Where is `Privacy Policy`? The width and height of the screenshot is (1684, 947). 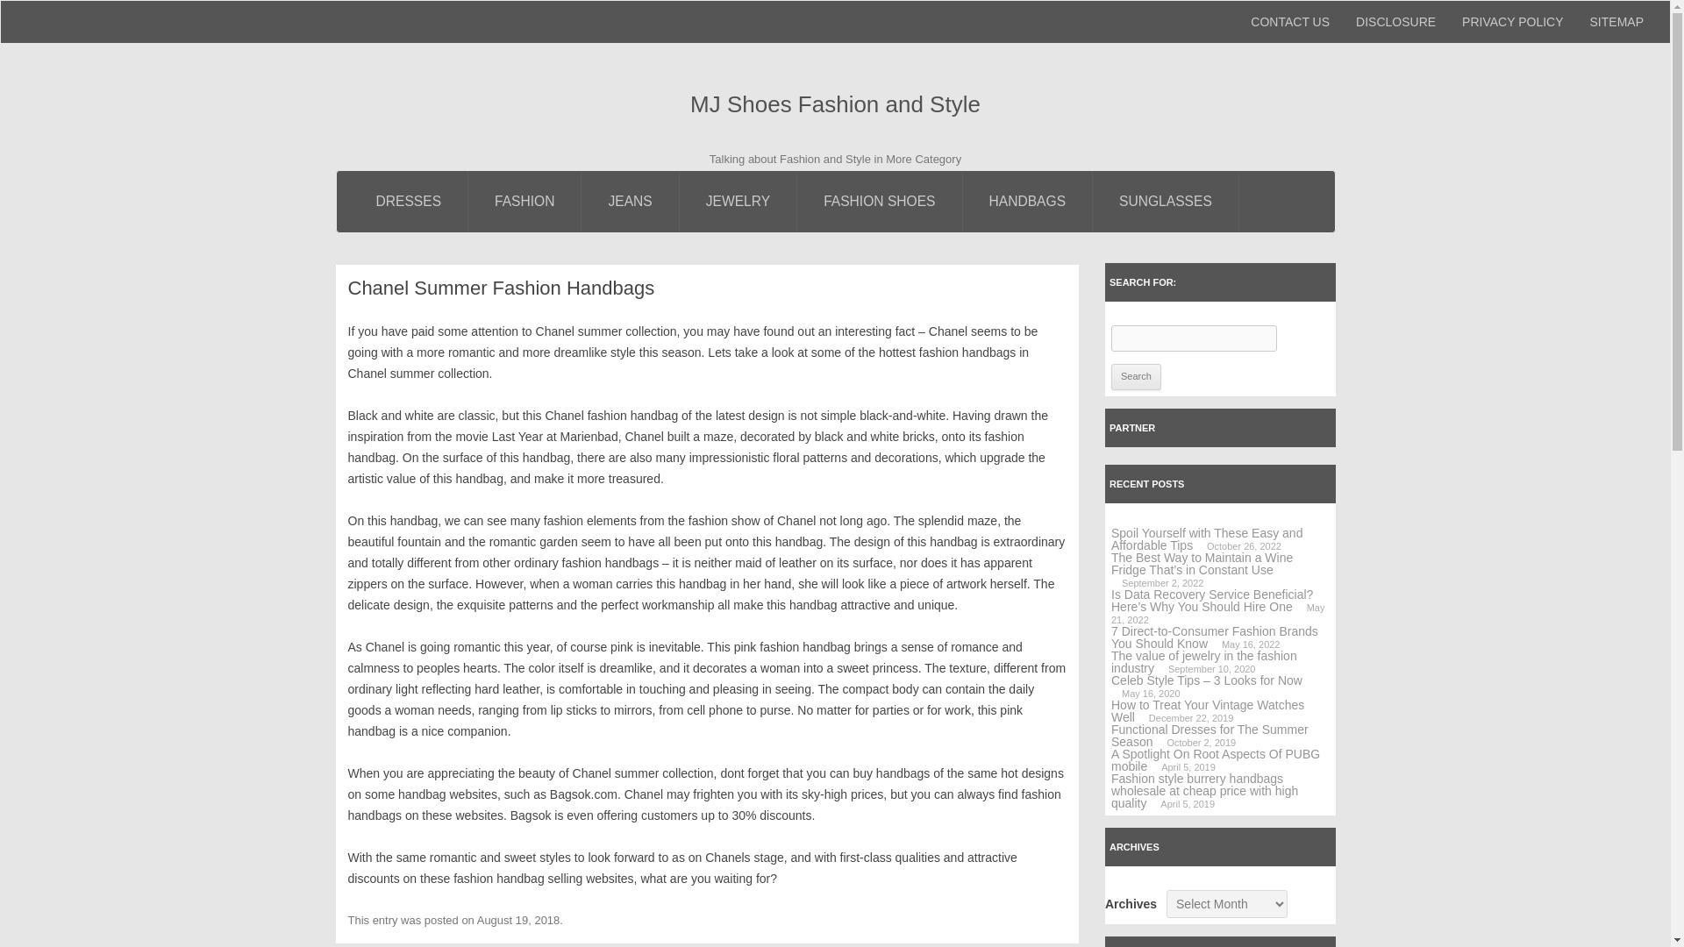 Privacy Policy is located at coordinates (1512, 21).